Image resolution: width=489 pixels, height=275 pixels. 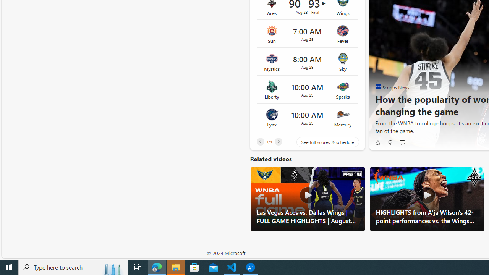 I want to click on Next, so click(x=278, y=141).